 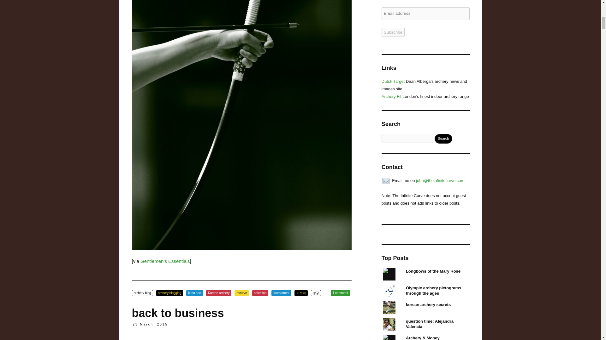 What do you see at coordinates (434, 290) in the screenshot?
I see `Olympic archery pictograms through the ages` at bounding box center [434, 290].